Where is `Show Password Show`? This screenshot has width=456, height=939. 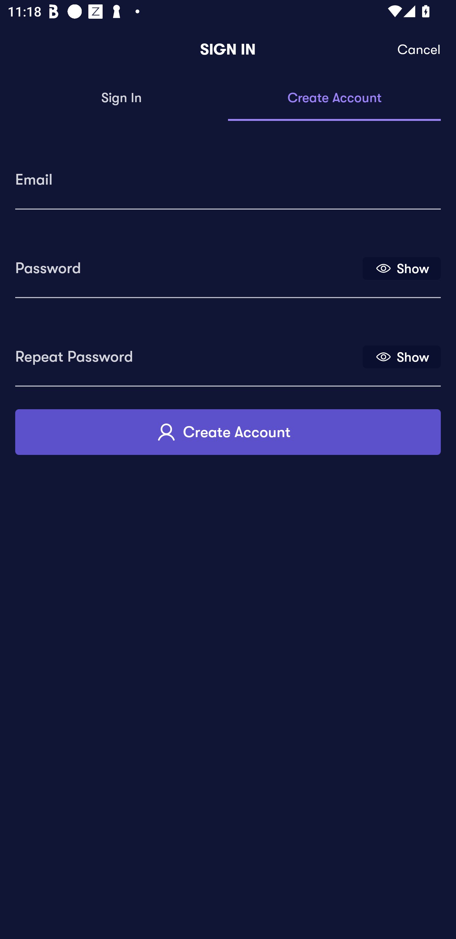
Show Password Show is located at coordinates (402, 268).